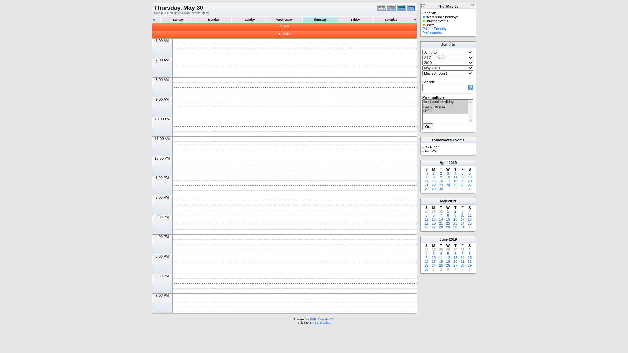 The height and width of the screenshot is (353, 628). I want to click on 1, so click(448, 211).